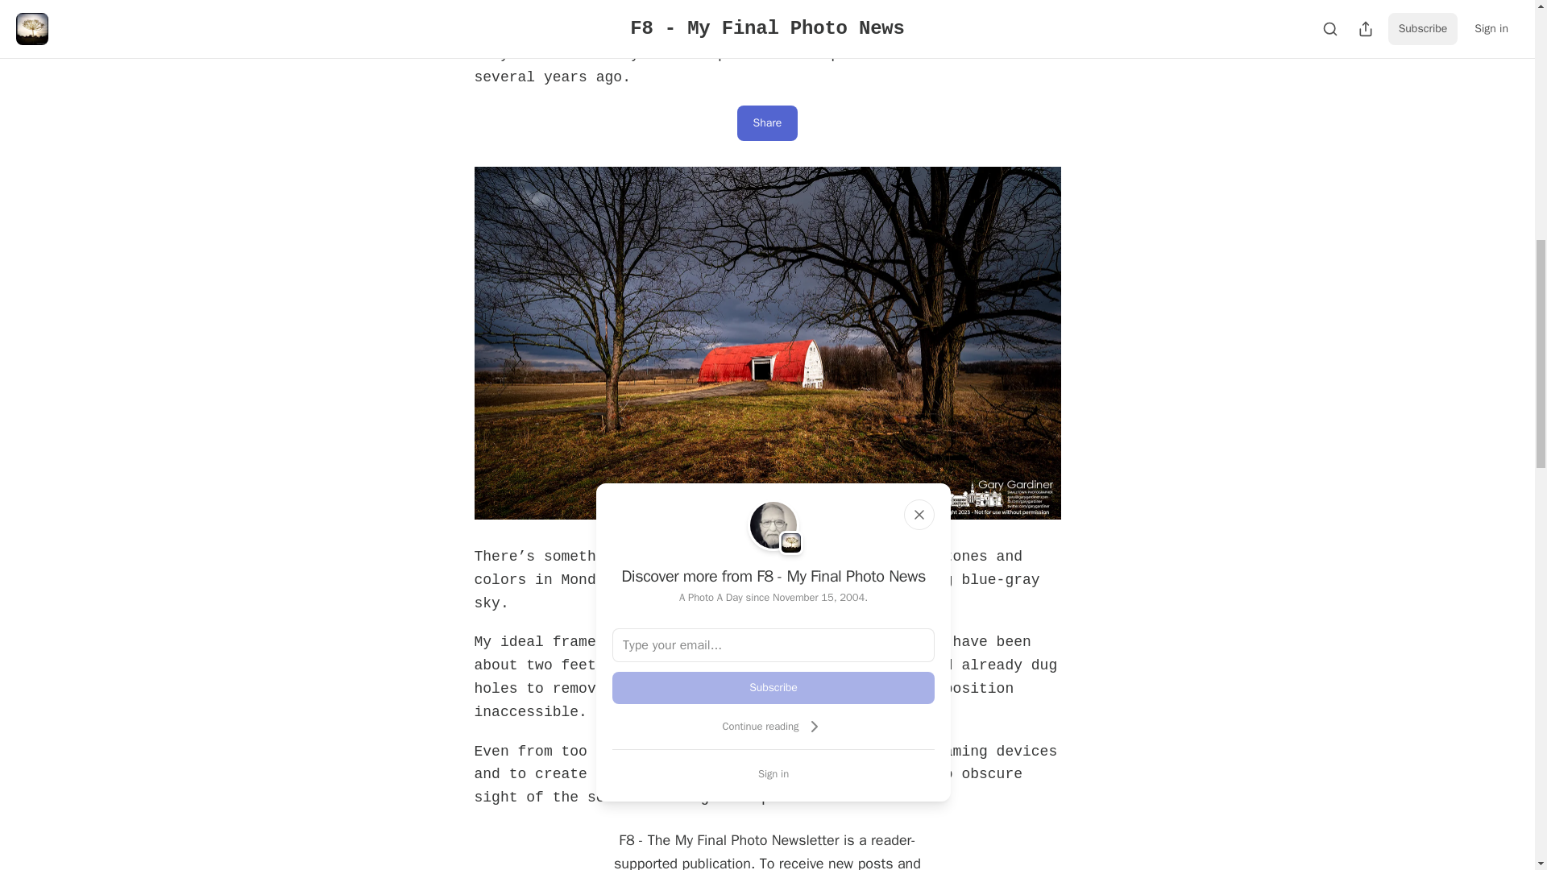 This screenshot has width=1547, height=870. I want to click on Subscribe, so click(773, 687).